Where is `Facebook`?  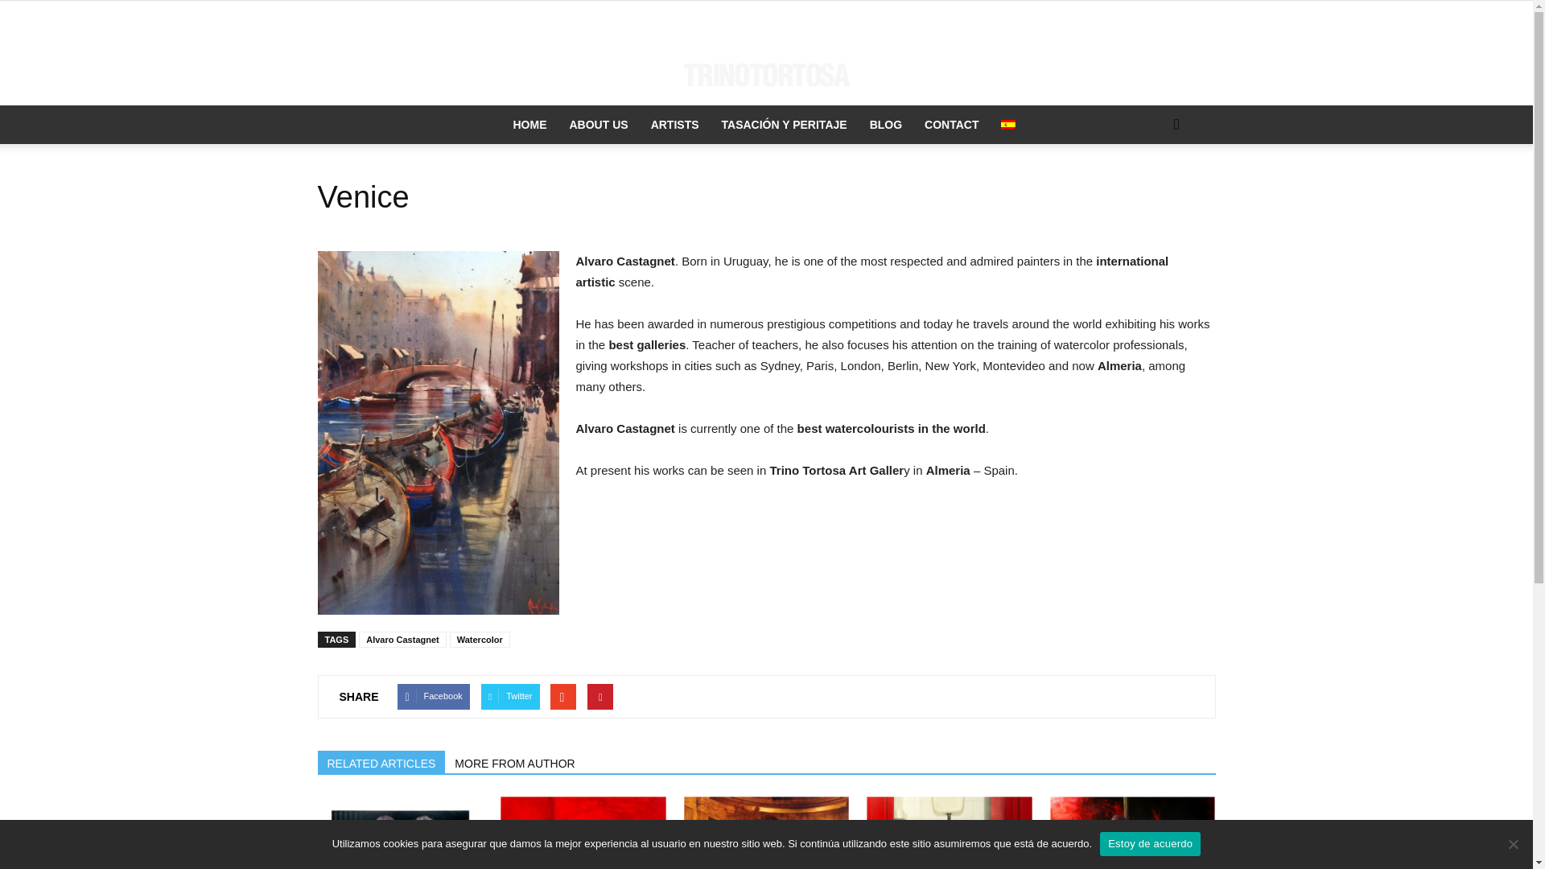
Facebook is located at coordinates (433, 697).